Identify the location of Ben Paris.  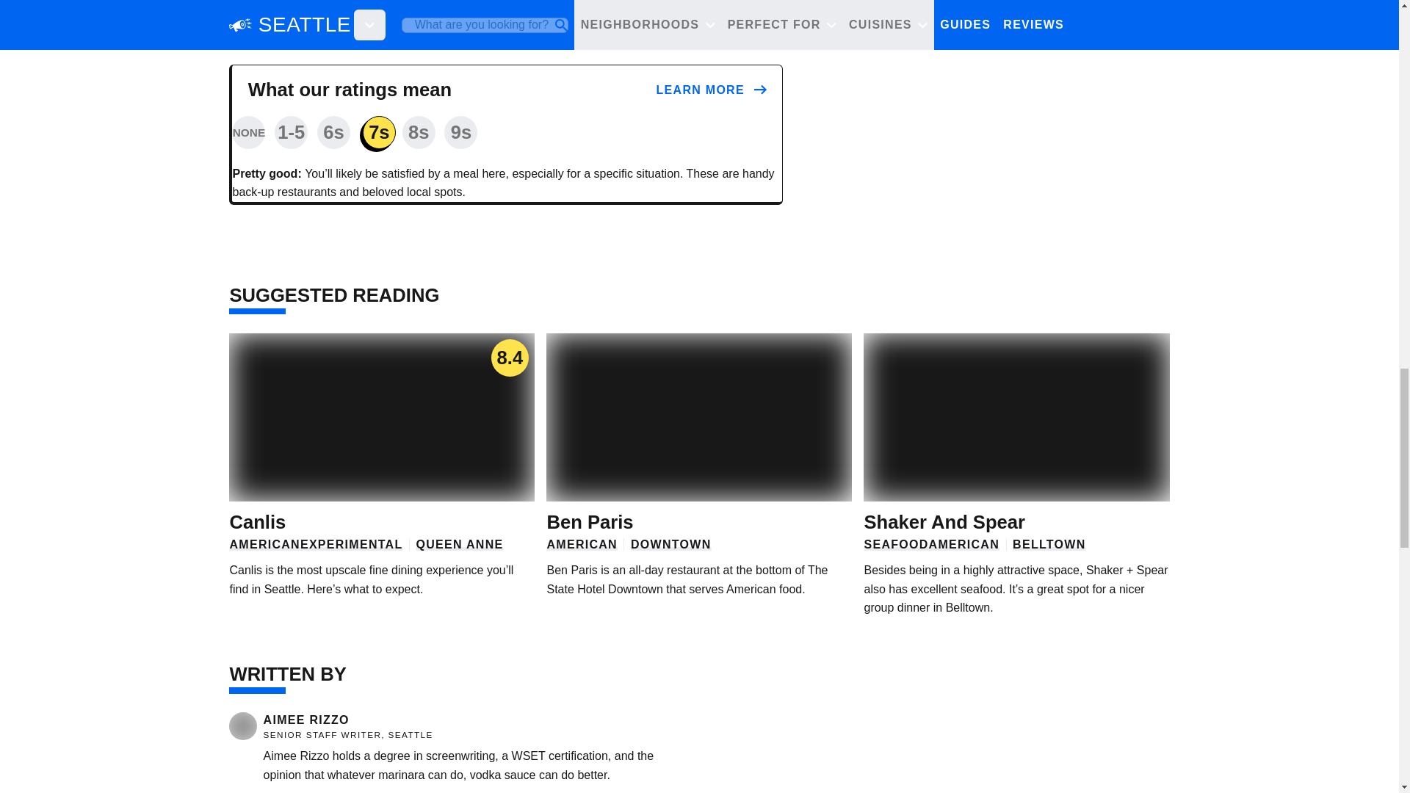
(590, 521).